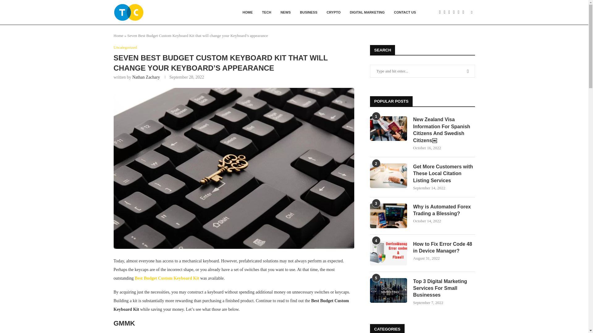 This screenshot has height=333, width=593. Describe the element at coordinates (119, 36) in the screenshot. I see `Home` at that location.